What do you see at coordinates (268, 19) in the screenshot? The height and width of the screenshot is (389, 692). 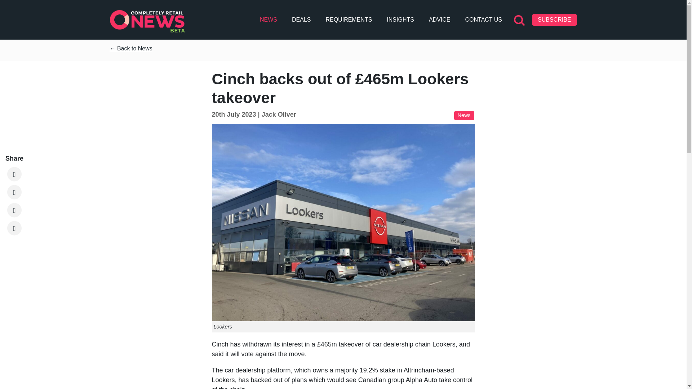 I see `NEWS` at bounding box center [268, 19].